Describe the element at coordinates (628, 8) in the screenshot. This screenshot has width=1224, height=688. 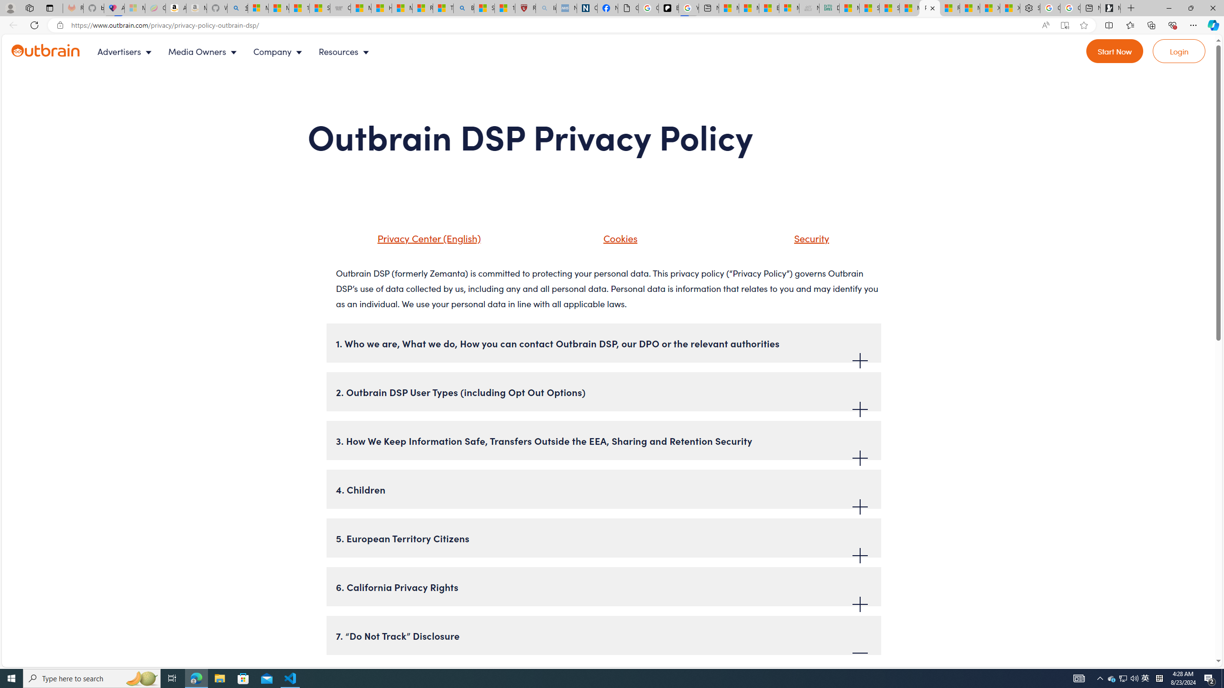
I see `Google Analytics Opt-out Browser Add-on Download Page` at that location.